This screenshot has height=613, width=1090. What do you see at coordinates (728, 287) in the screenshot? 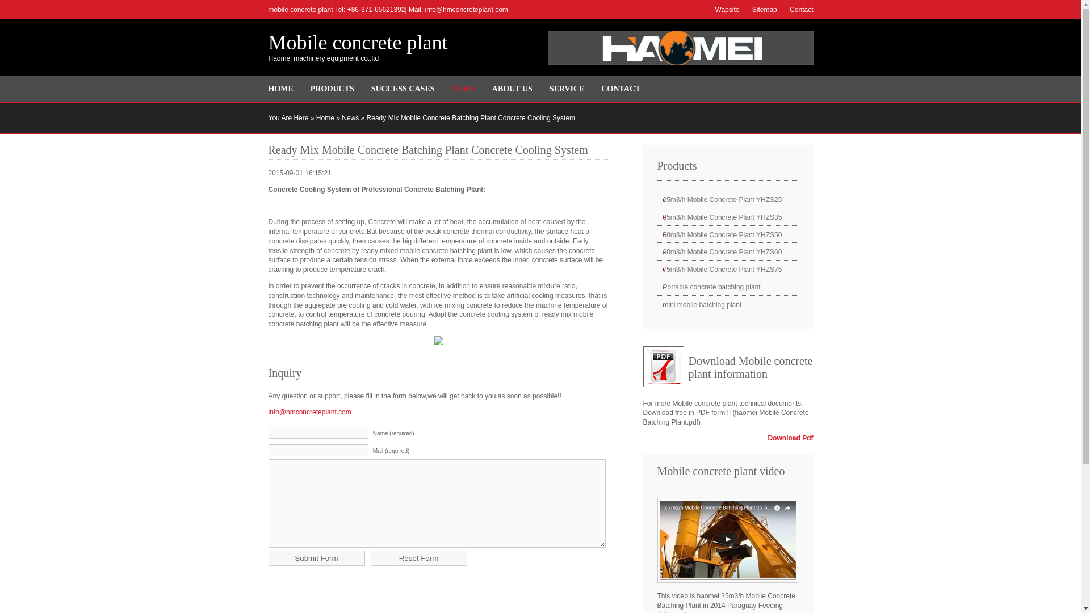
I see `Portable concrete batching plant` at bounding box center [728, 287].